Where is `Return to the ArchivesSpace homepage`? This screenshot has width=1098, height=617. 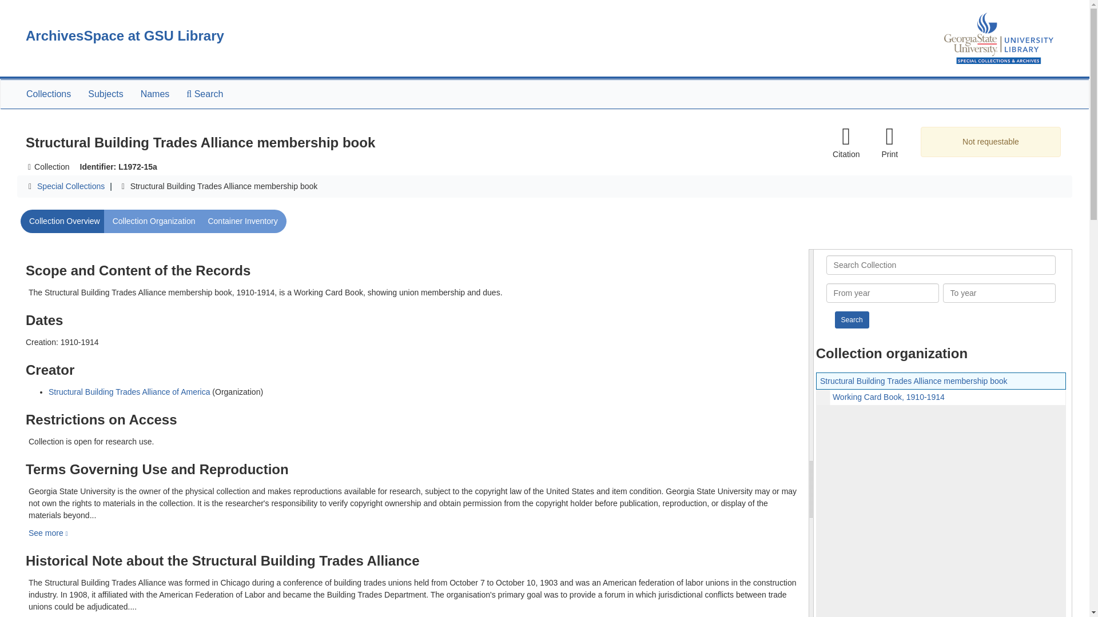 Return to the ArchivesSpace homepage is located at coordinates (125, 35).